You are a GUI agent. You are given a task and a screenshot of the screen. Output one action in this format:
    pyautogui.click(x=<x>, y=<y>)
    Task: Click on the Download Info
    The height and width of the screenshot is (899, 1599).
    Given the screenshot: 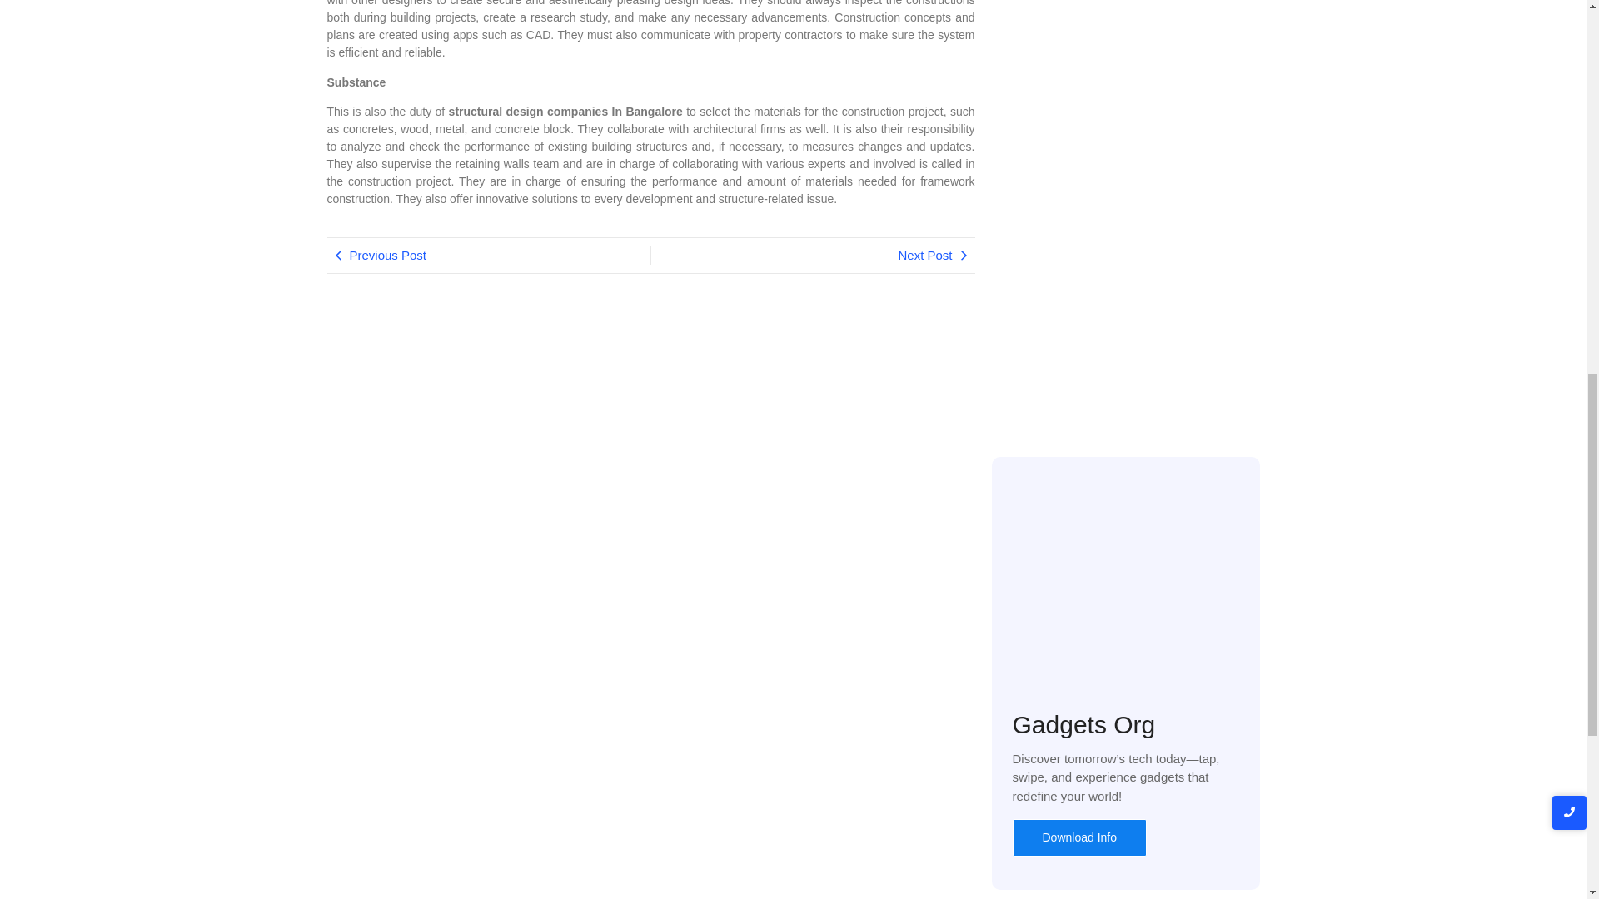 What is the action you would take?
    pyautogui.click(x=1079, y=837)
    